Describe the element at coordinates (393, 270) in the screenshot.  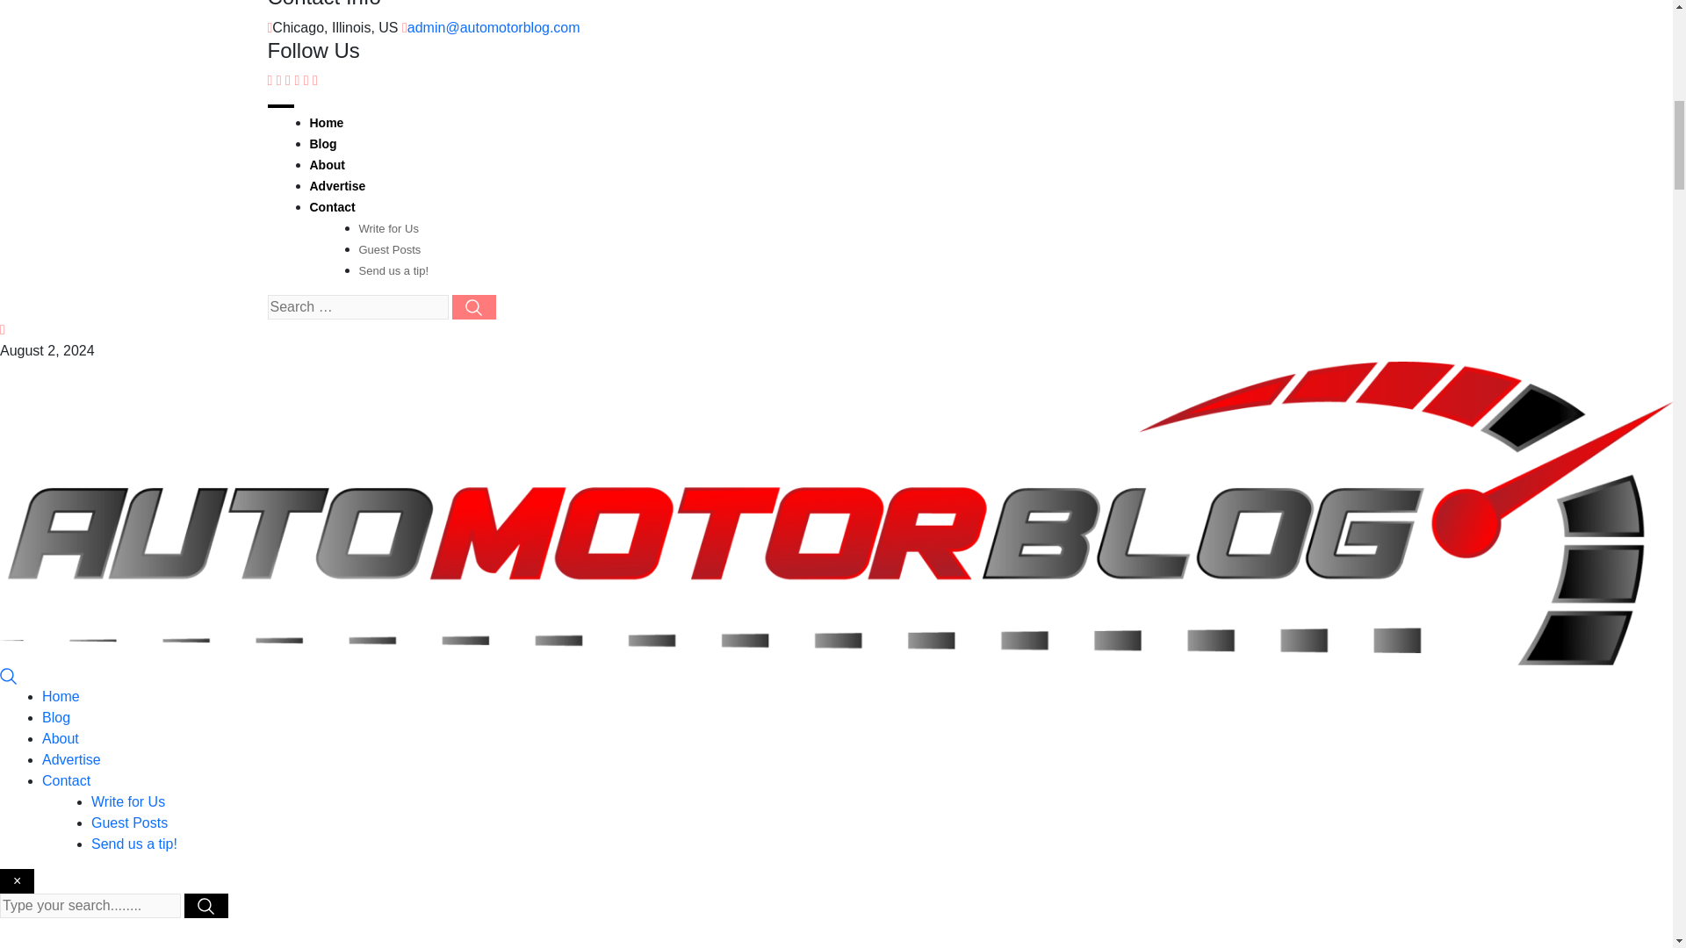
I see `Send us a tip!` at that location.